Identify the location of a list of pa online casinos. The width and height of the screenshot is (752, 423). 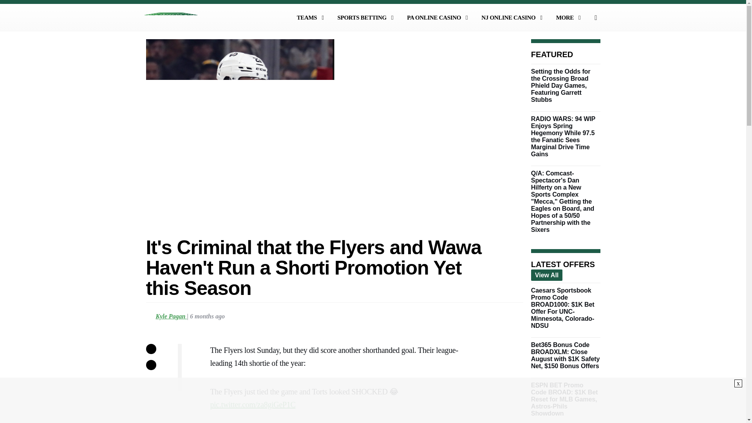
(439, 17).